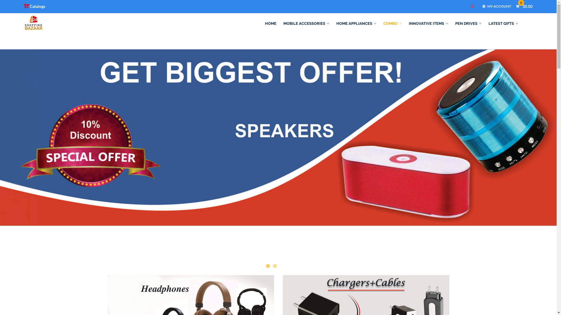 The image size is (561, 315). I want to click on 3, so click(282, 266).